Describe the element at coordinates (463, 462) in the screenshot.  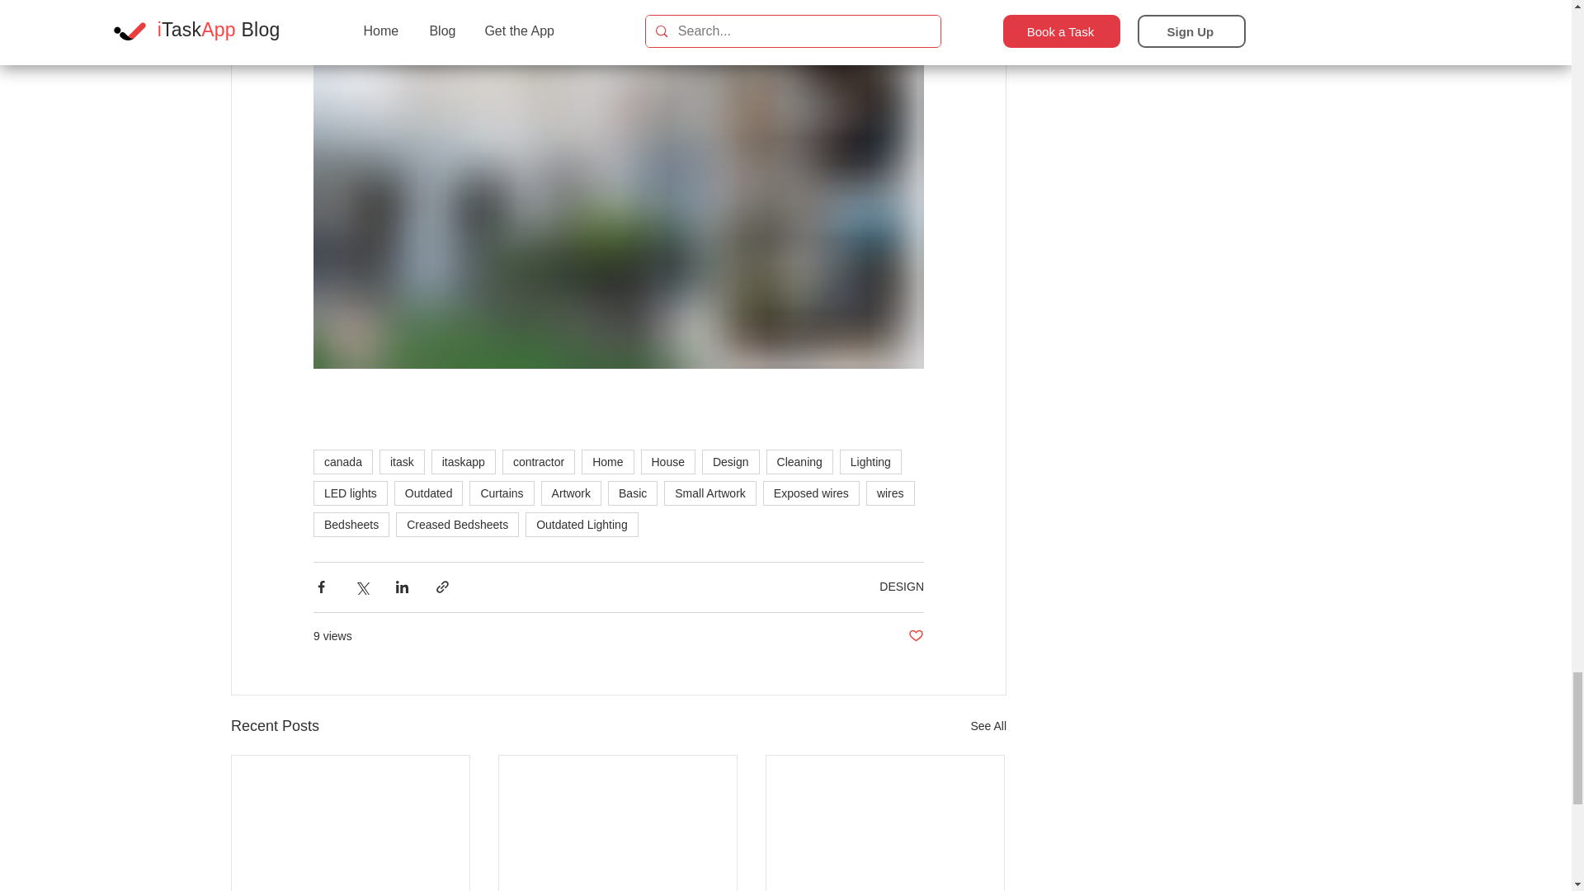
I see `itaskapp` at that location.